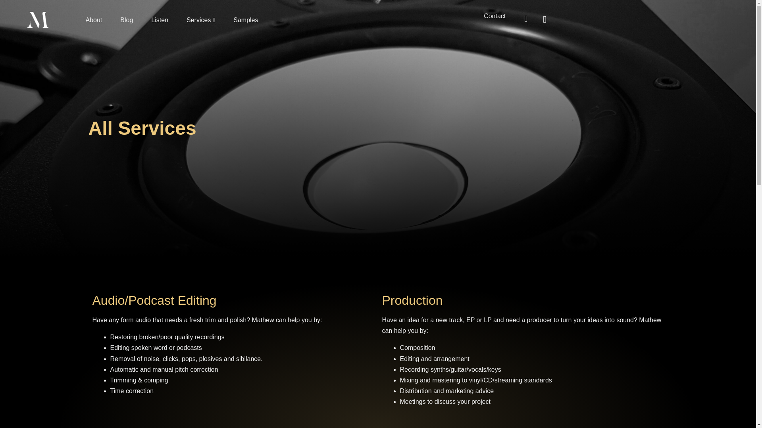 The width and height of the screenshot is (762, 428). What do you see at coordinates (245, 20) in the screenshot?
I see `Samples` at bounding box center [245, 20].